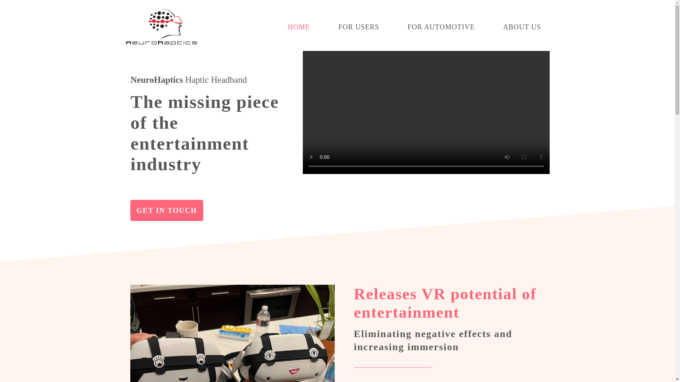  Describe the element at coordinates (167, 210) in the screenshot. I see `GET IN TOUCH` at that location.